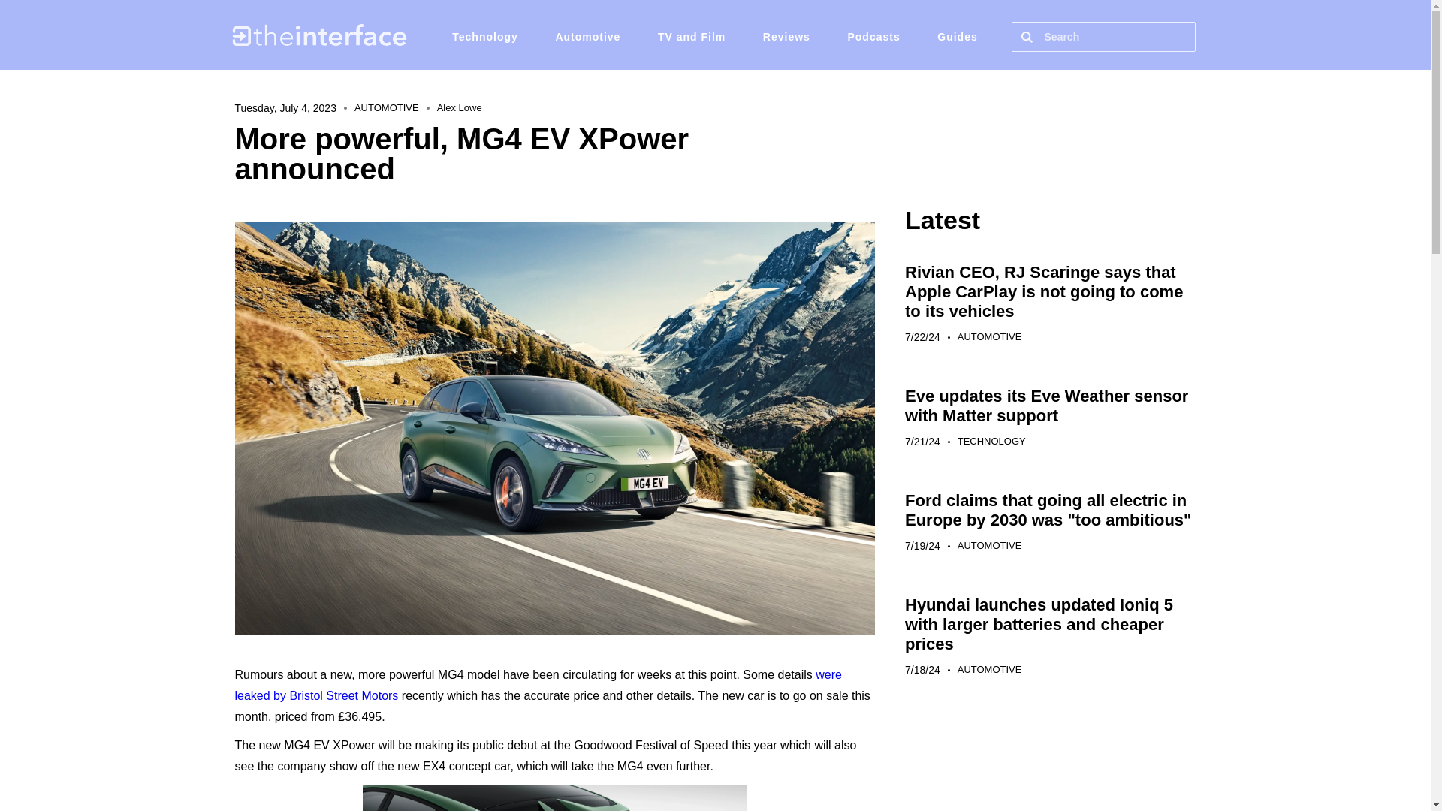 This screenshot has height=811, width=1442. What do you see at coordinates (990, 337) in the screenshot?
I see `AUTOMOTIVE` at bounding box center [990, 337].